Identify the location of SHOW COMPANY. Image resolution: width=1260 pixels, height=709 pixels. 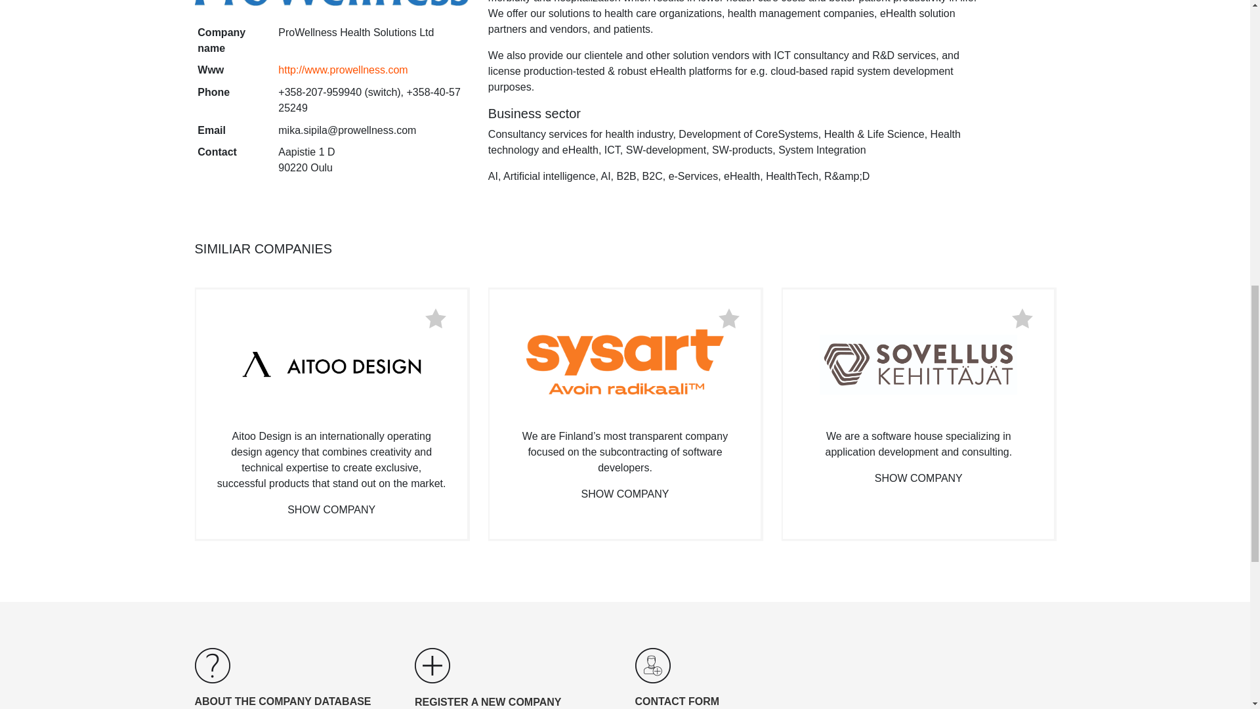
(918, 478).